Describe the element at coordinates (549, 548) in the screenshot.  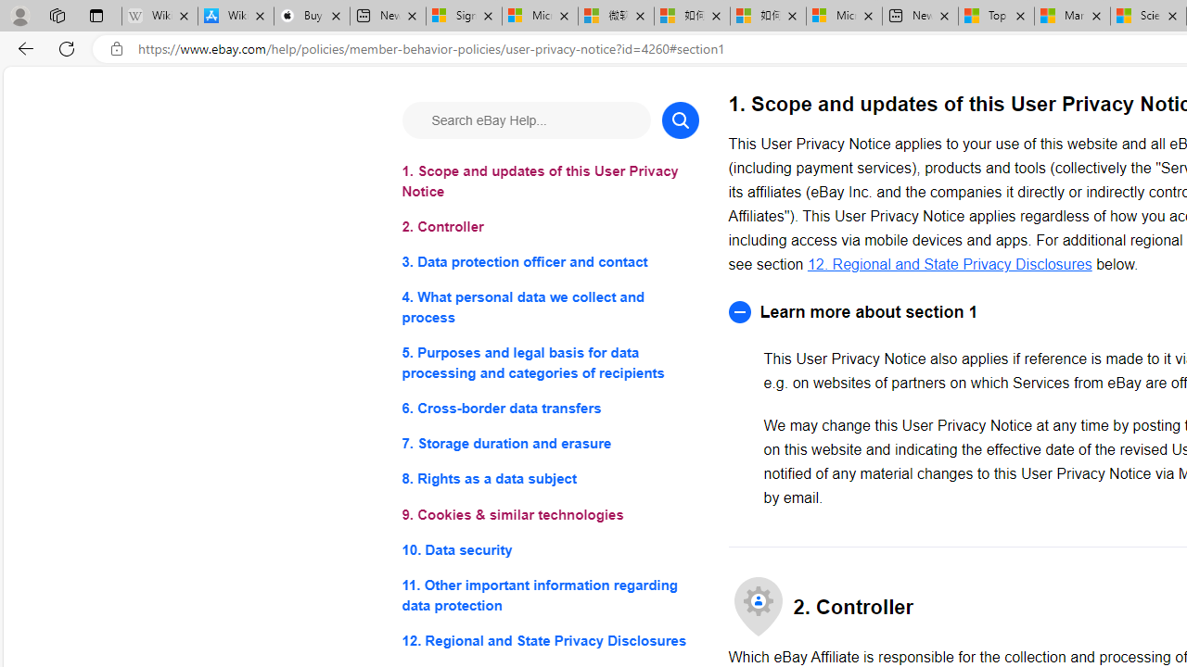
I see `10. Data security` at that location.